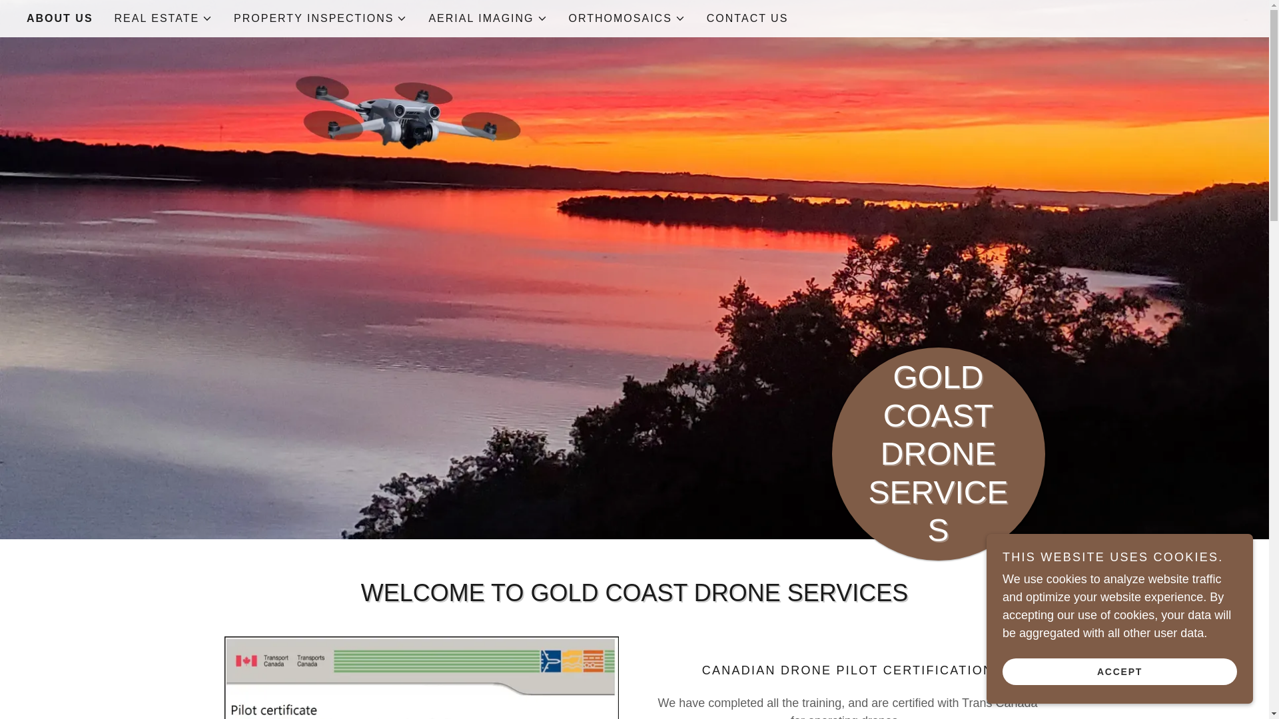 Image resolution: width=1279 pixels, height=719 pixels. Describe the element at coordinates (164, 19) in the screenshot. I see `REAL ESTATE` at that location.